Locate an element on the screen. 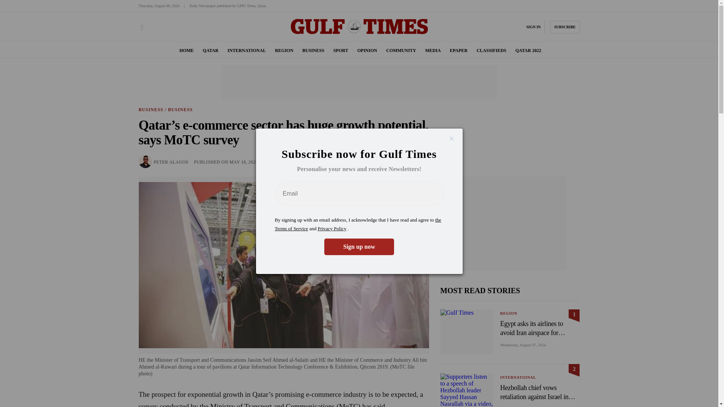  MEDIA is located at coordinates (433, 50).